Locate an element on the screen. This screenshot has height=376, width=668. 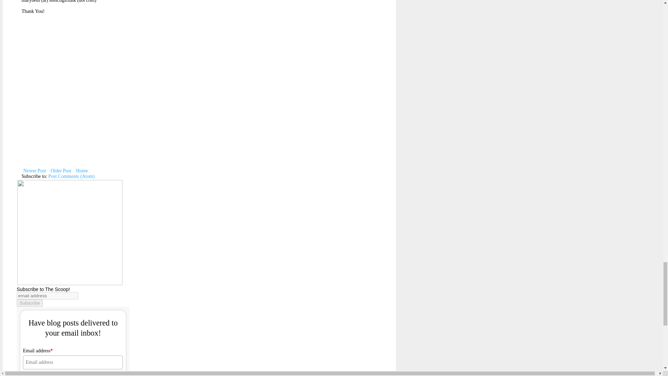
Email address is located at coordinates (73, 362).